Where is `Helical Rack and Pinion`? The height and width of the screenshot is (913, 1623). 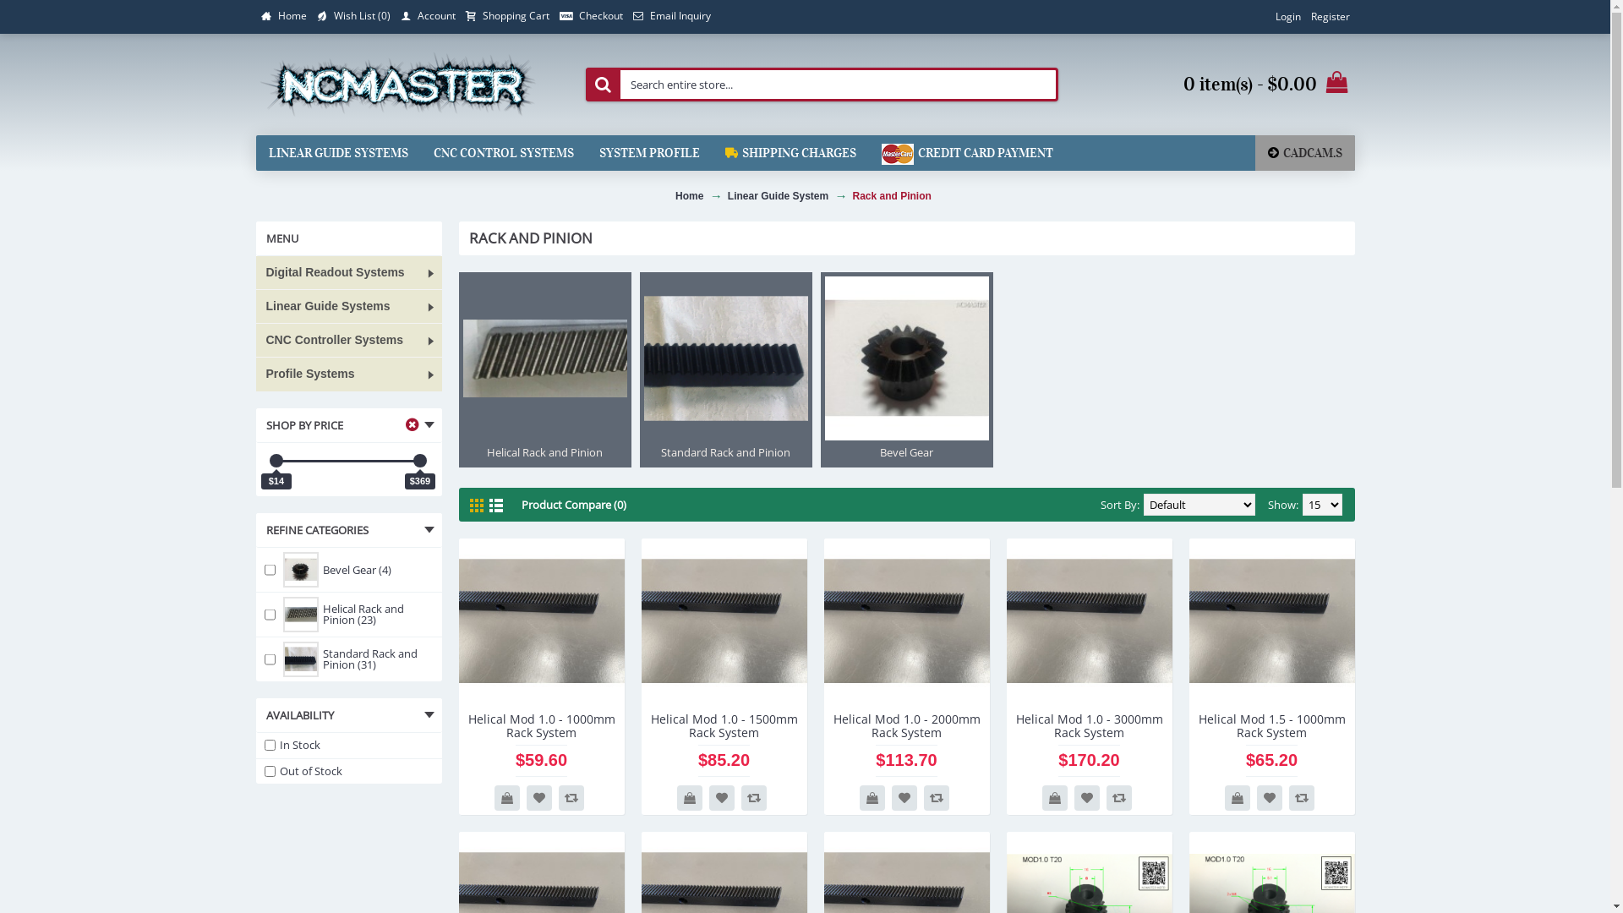 Helical Rack and Pinion is located at coordinates (544, 370).